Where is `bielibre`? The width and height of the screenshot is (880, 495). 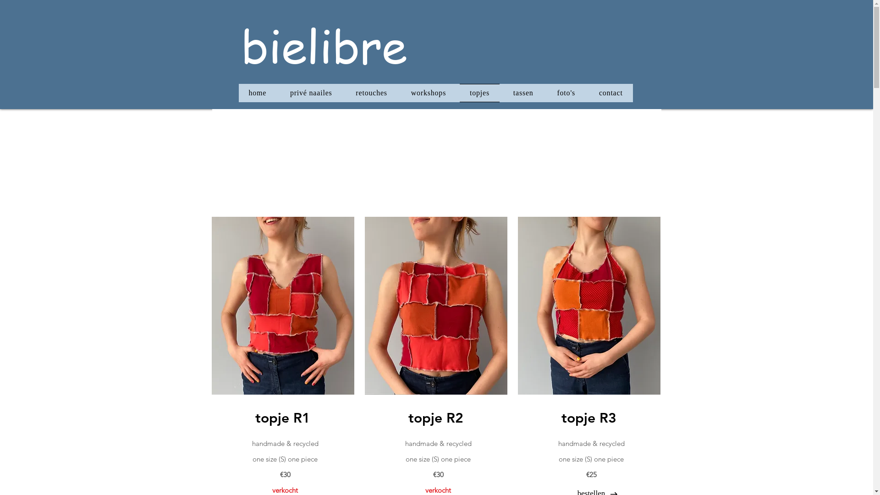
bielibre is located at coordinates (324, 45).